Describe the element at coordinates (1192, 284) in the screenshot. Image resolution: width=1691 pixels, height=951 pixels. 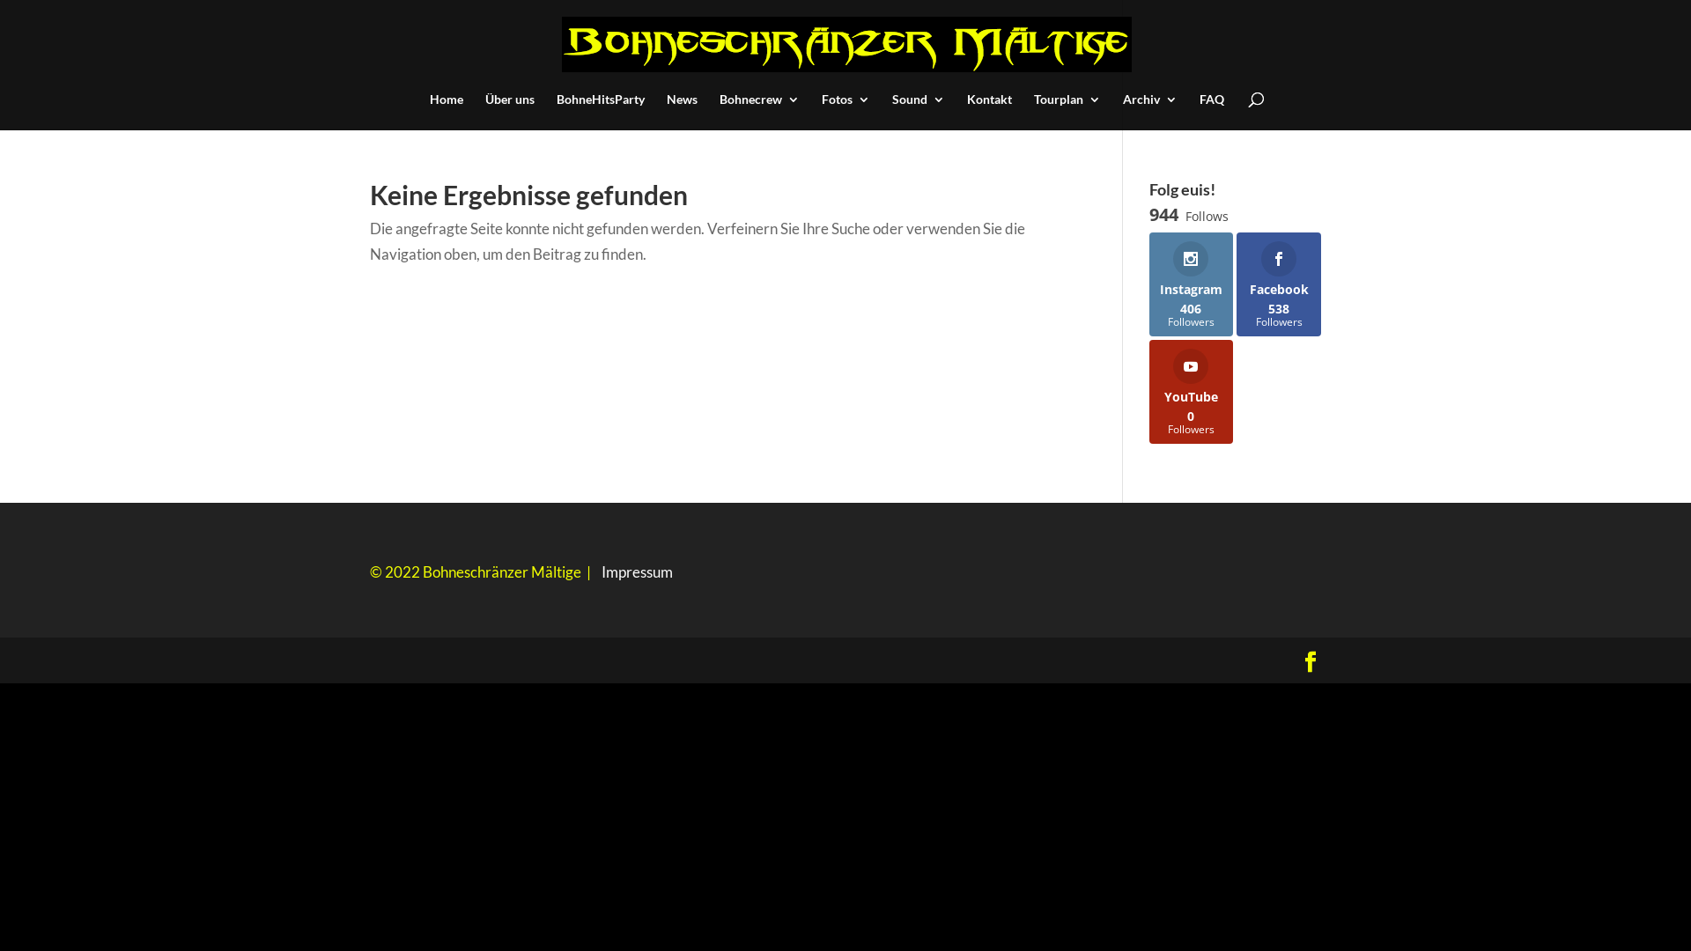
I see `Instagram
406
Followers` at that location.